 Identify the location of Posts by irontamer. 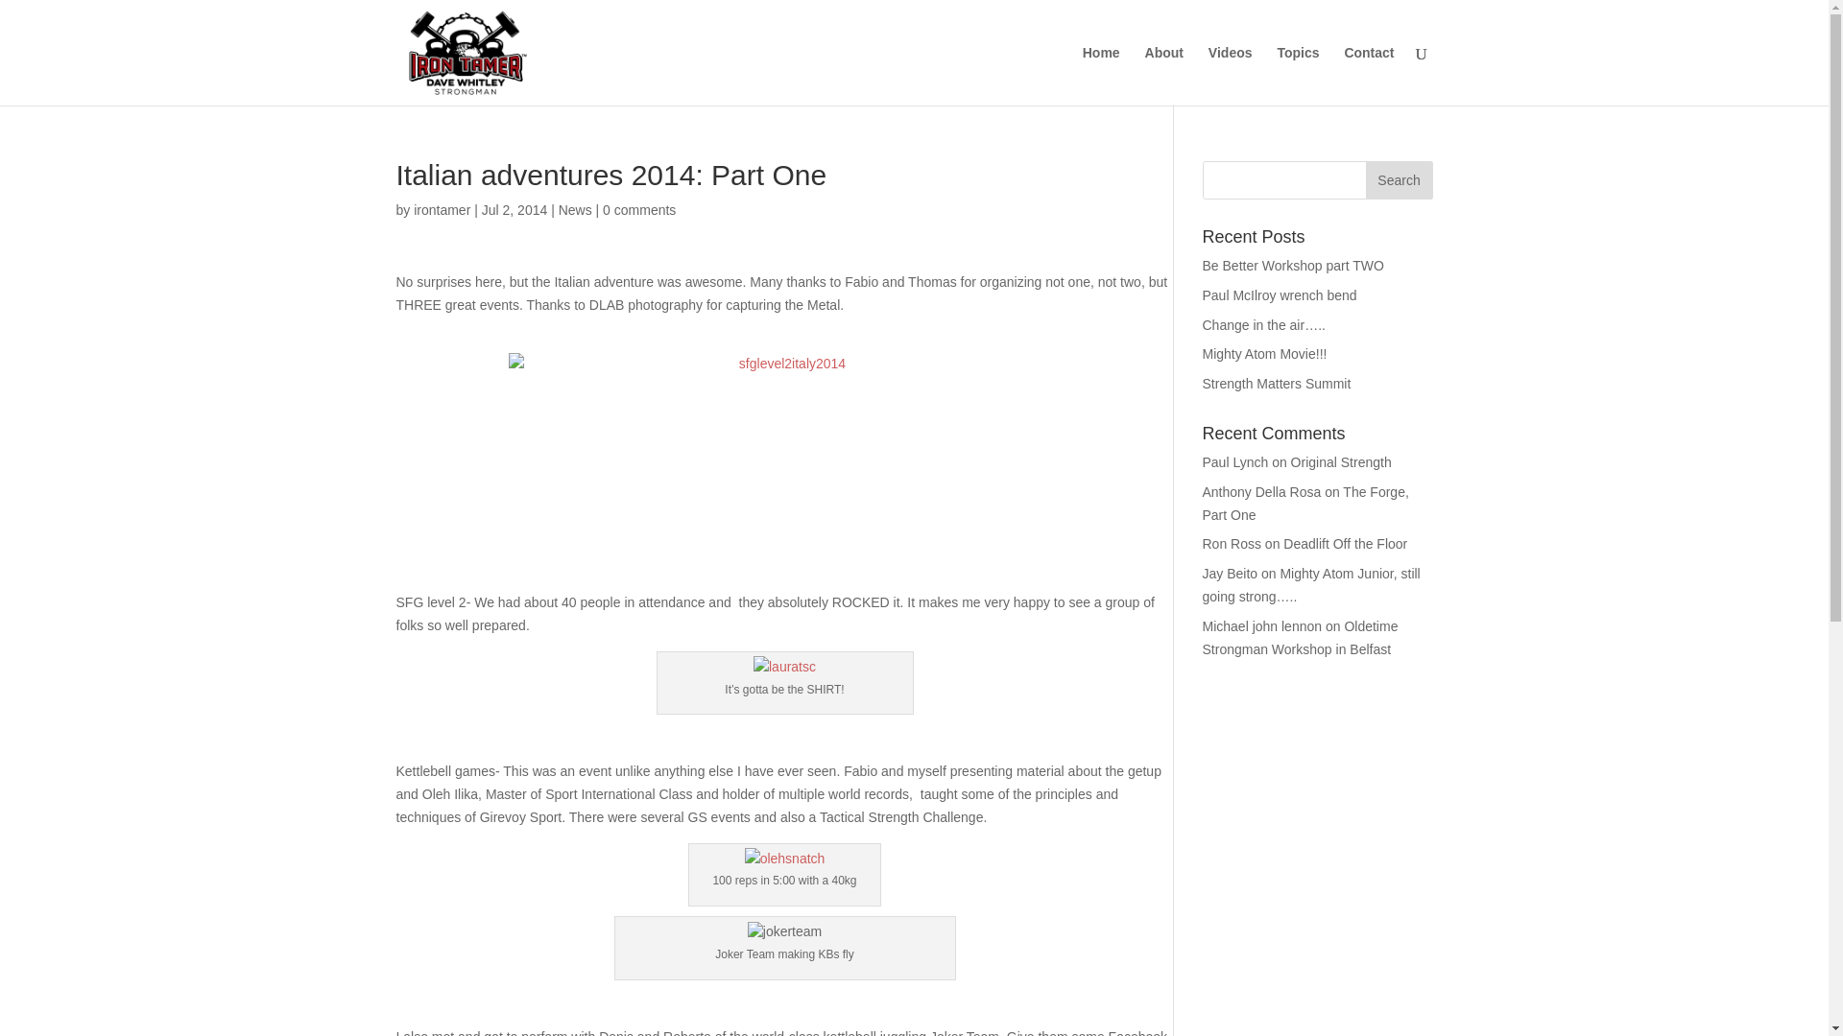
(442, 209).